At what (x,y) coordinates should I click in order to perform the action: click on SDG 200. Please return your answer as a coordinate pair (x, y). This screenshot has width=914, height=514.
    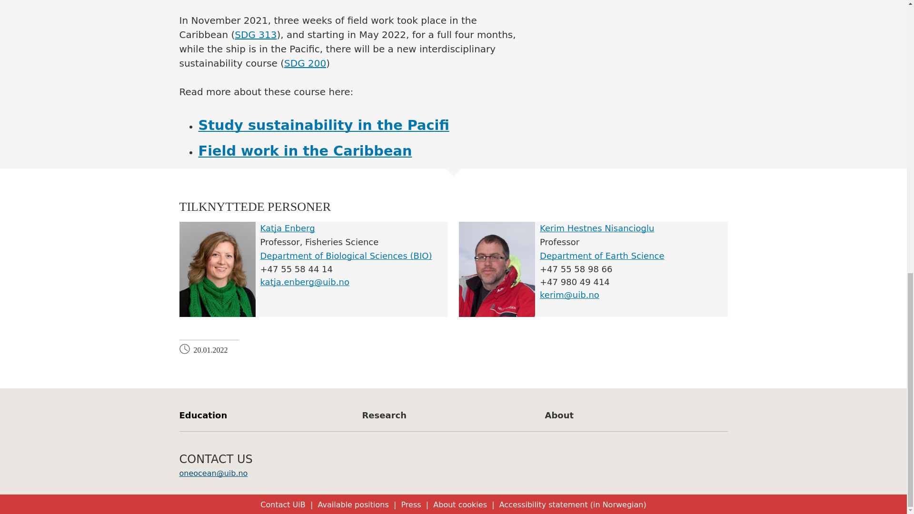
    Looking at the image, I should click on (305, 63).